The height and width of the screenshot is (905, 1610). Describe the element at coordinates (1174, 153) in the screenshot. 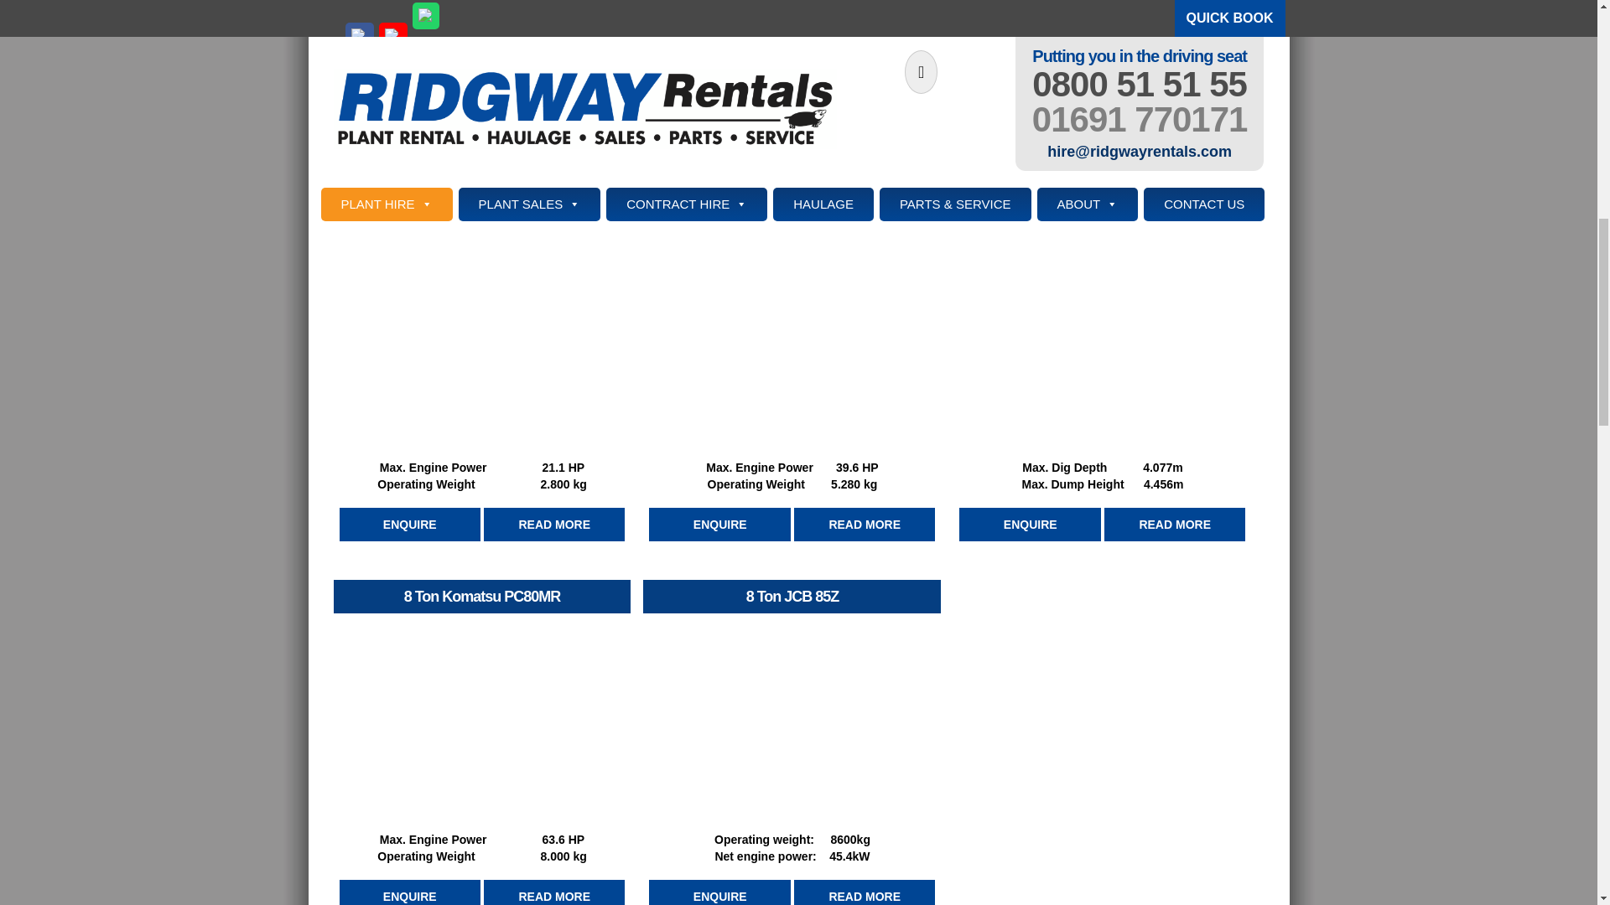

I see `Read More` at that location.